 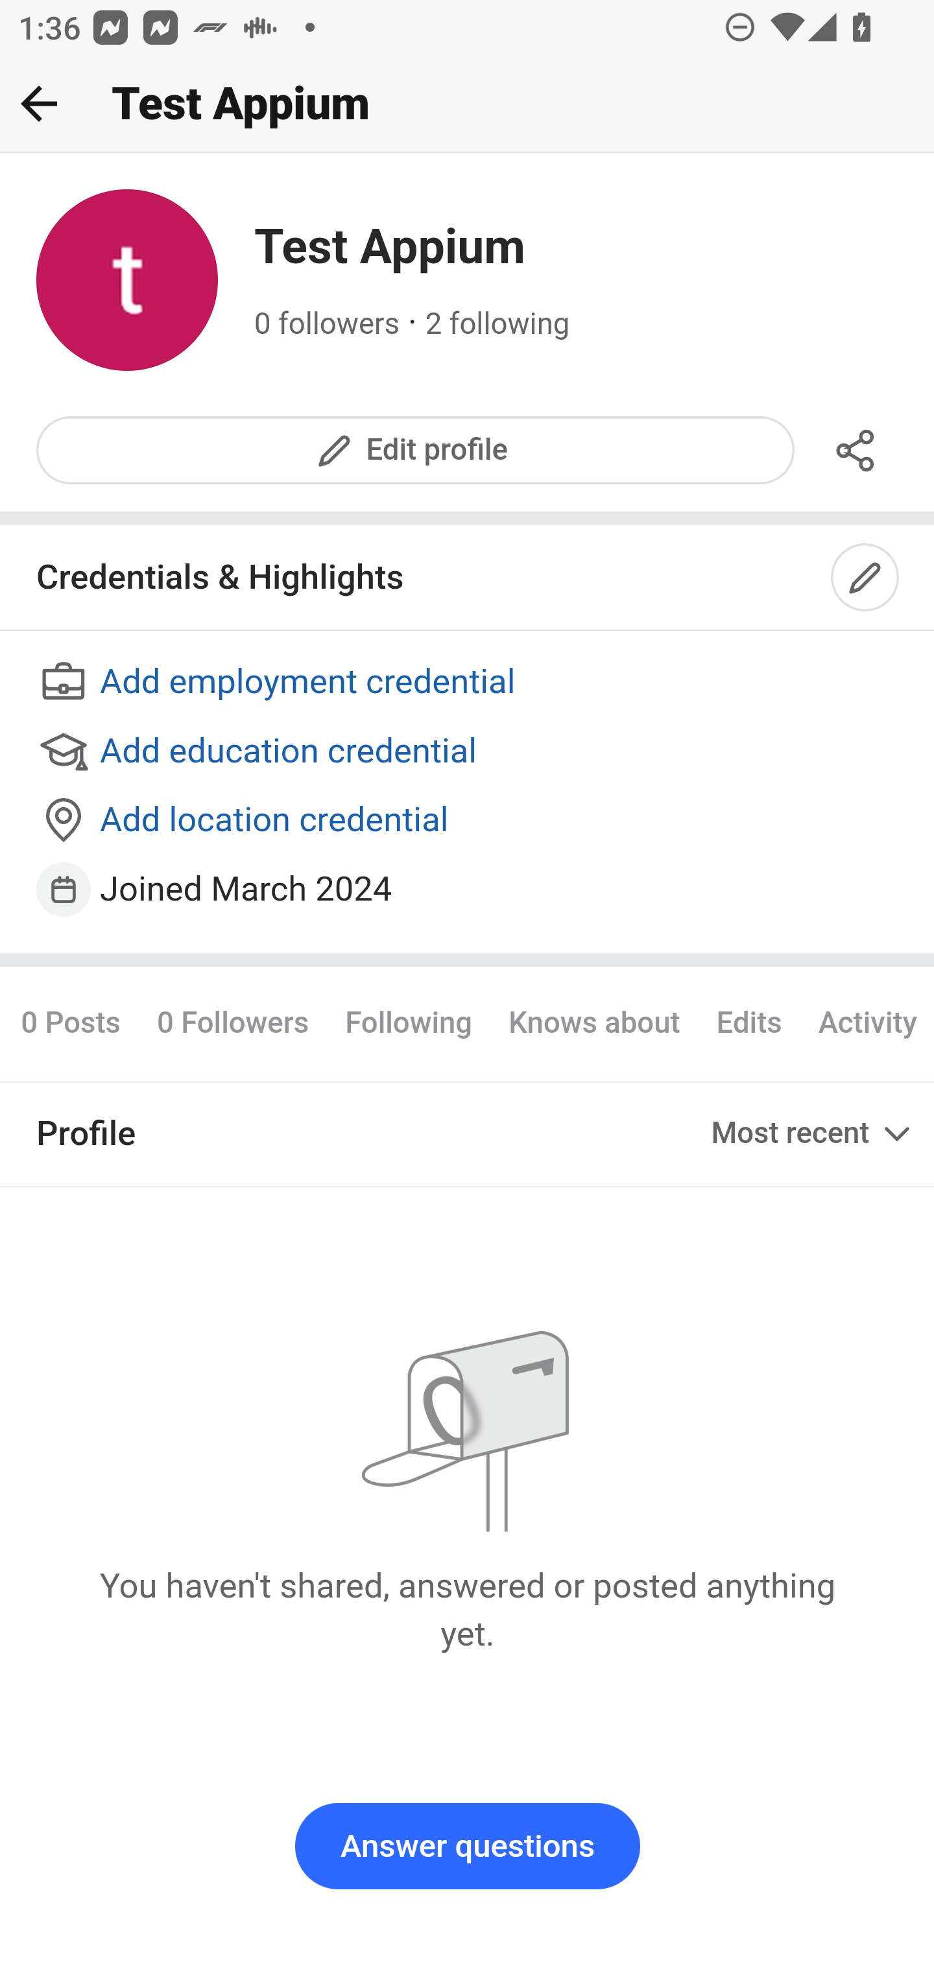 What do you see at coordinates (232, 1022) in the screenshot?
I see `0 Followers` at bounding box center [232, 1022].